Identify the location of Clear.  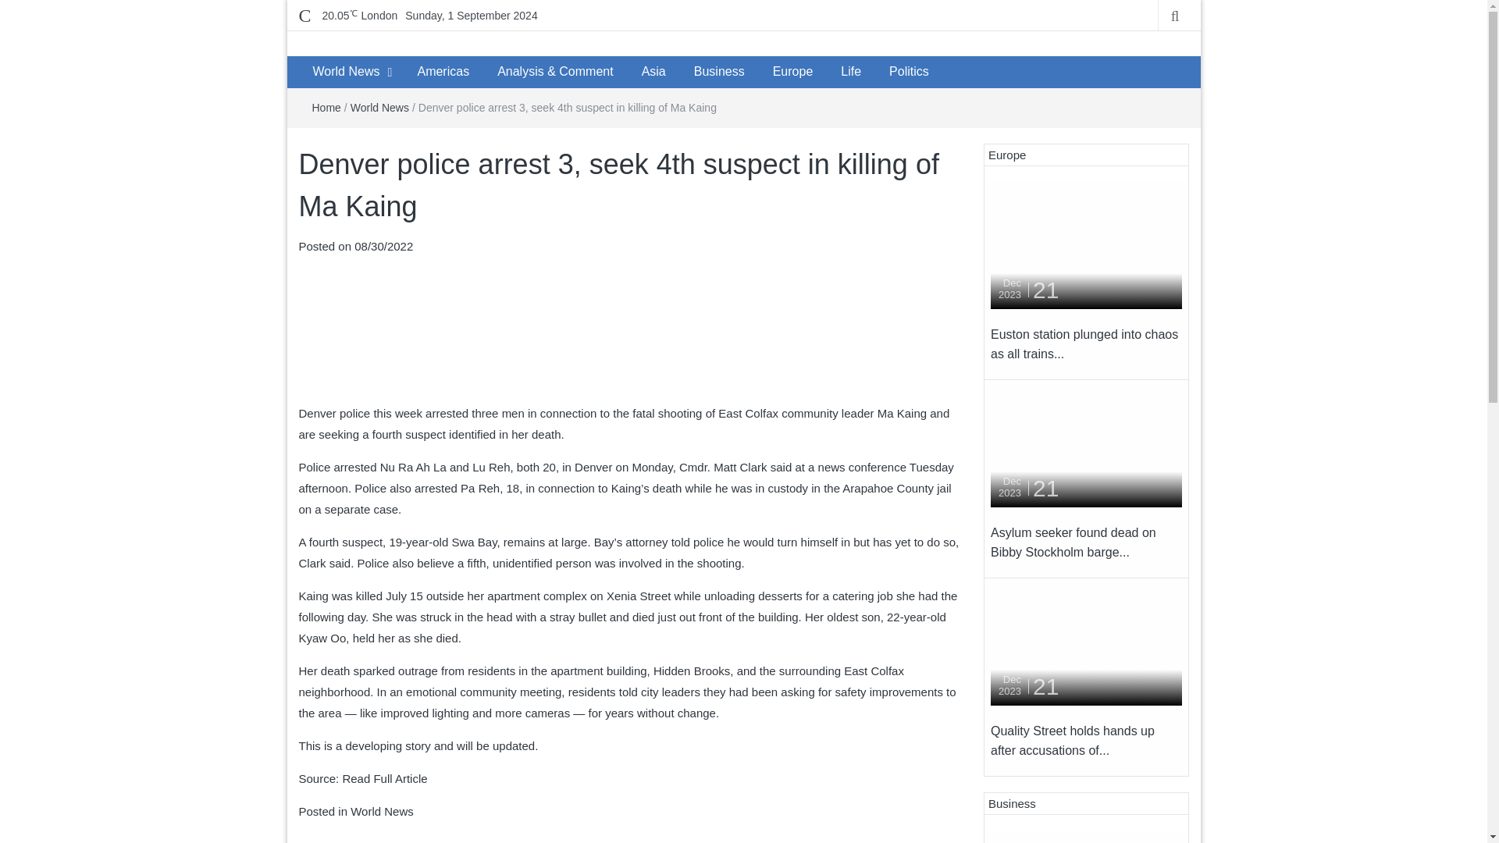
(359, 16).